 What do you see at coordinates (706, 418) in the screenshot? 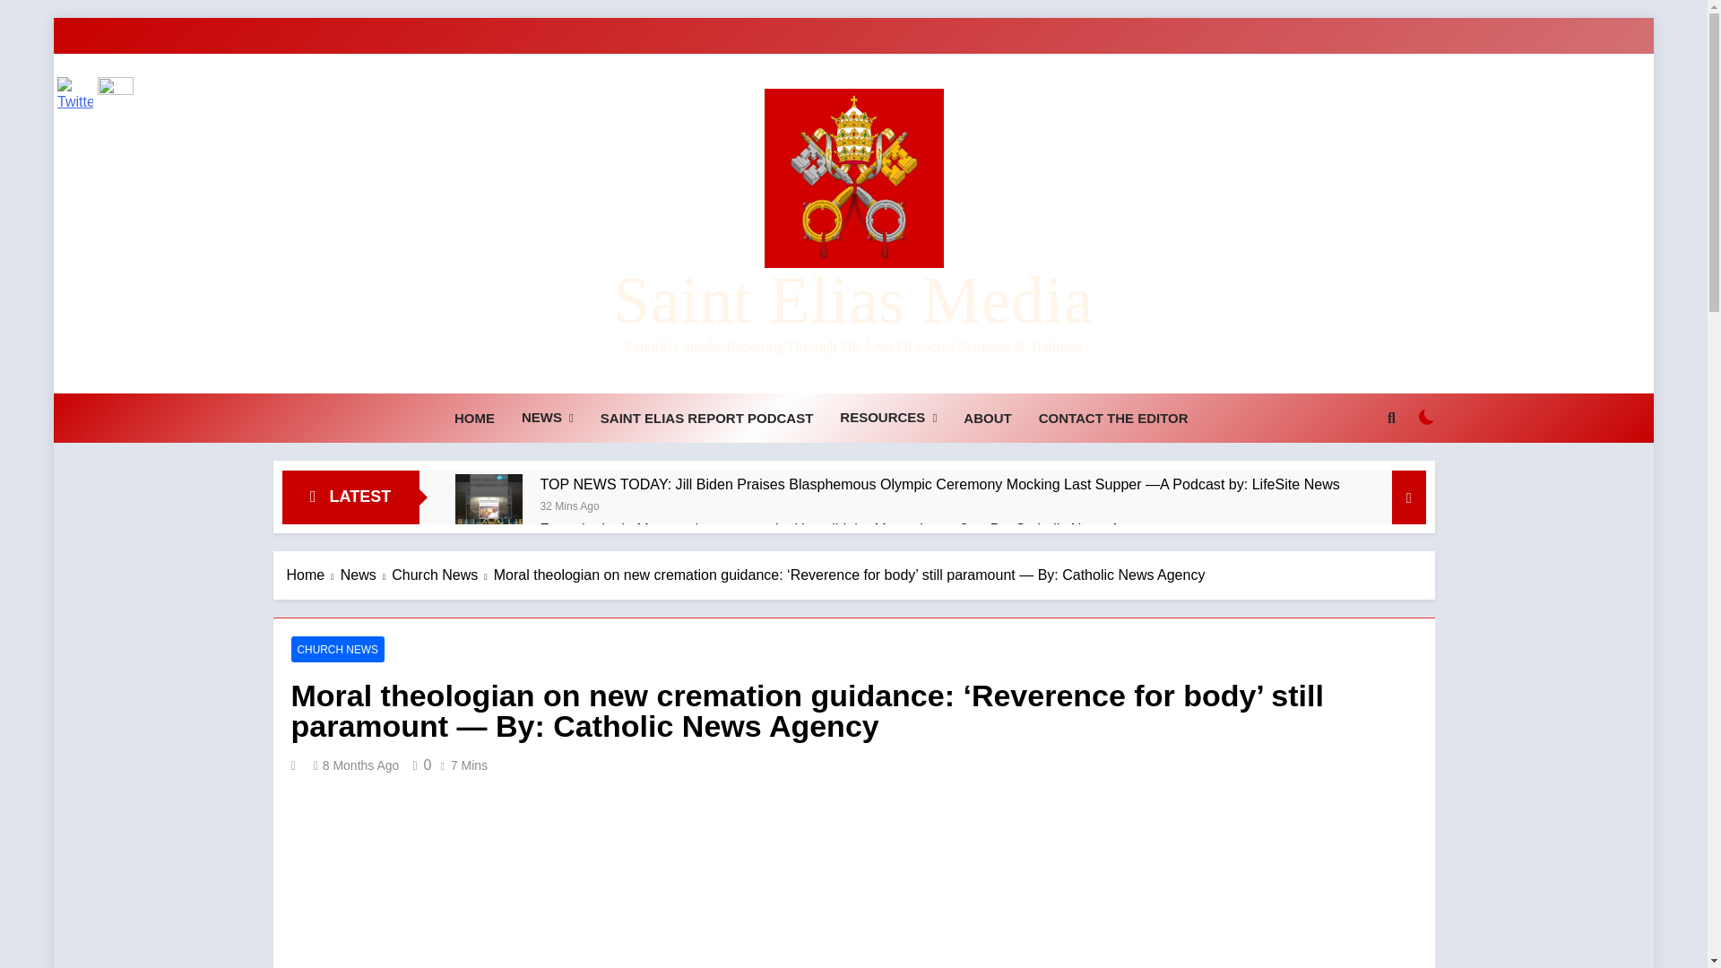
I see `SAINT ELIAS REPORT PODCAST` at bounding box center [706, 418].